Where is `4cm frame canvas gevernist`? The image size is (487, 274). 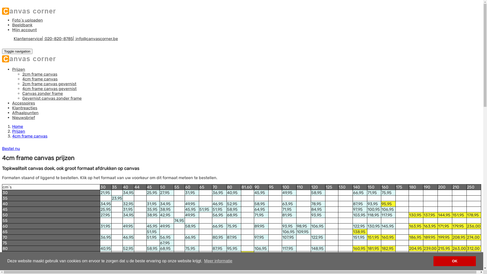
4cm frame canvas gevernist is located at coordinates (49, 89).